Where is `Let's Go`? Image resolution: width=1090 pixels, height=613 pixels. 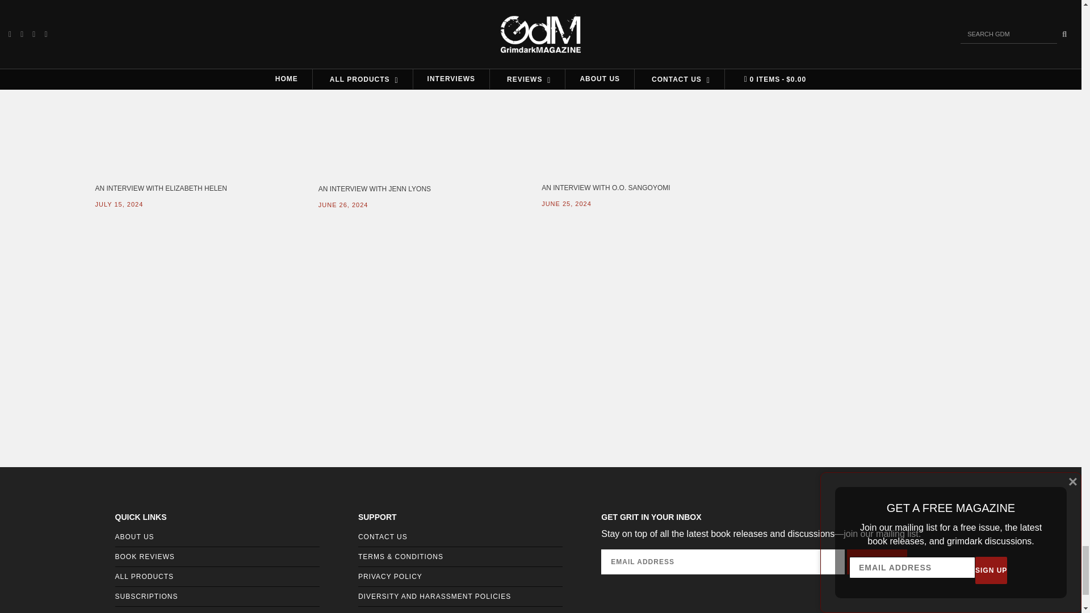 Let's Go is located at coordinates (877, 561).